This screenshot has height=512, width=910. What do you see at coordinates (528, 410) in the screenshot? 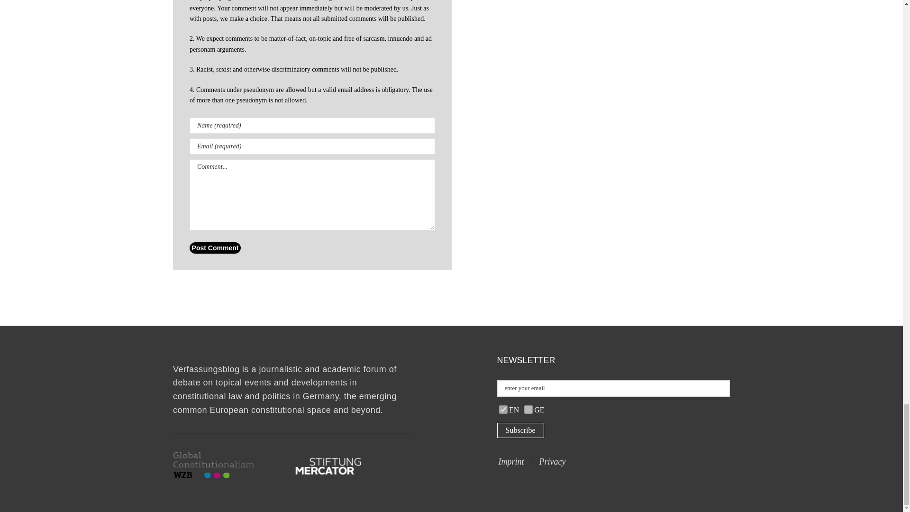
I see `1` at bounding box center [528, 410].